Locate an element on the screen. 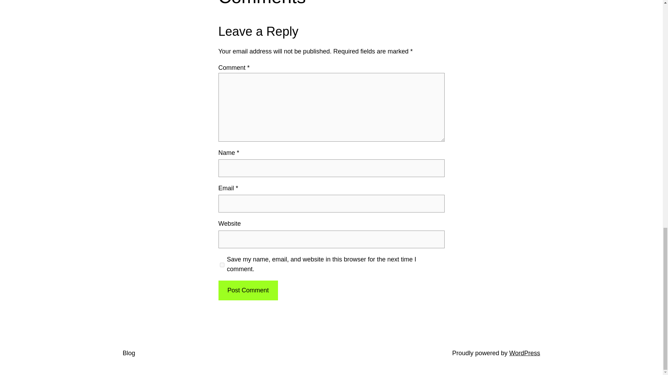  Post Comment is located at coordinates (248, 290).